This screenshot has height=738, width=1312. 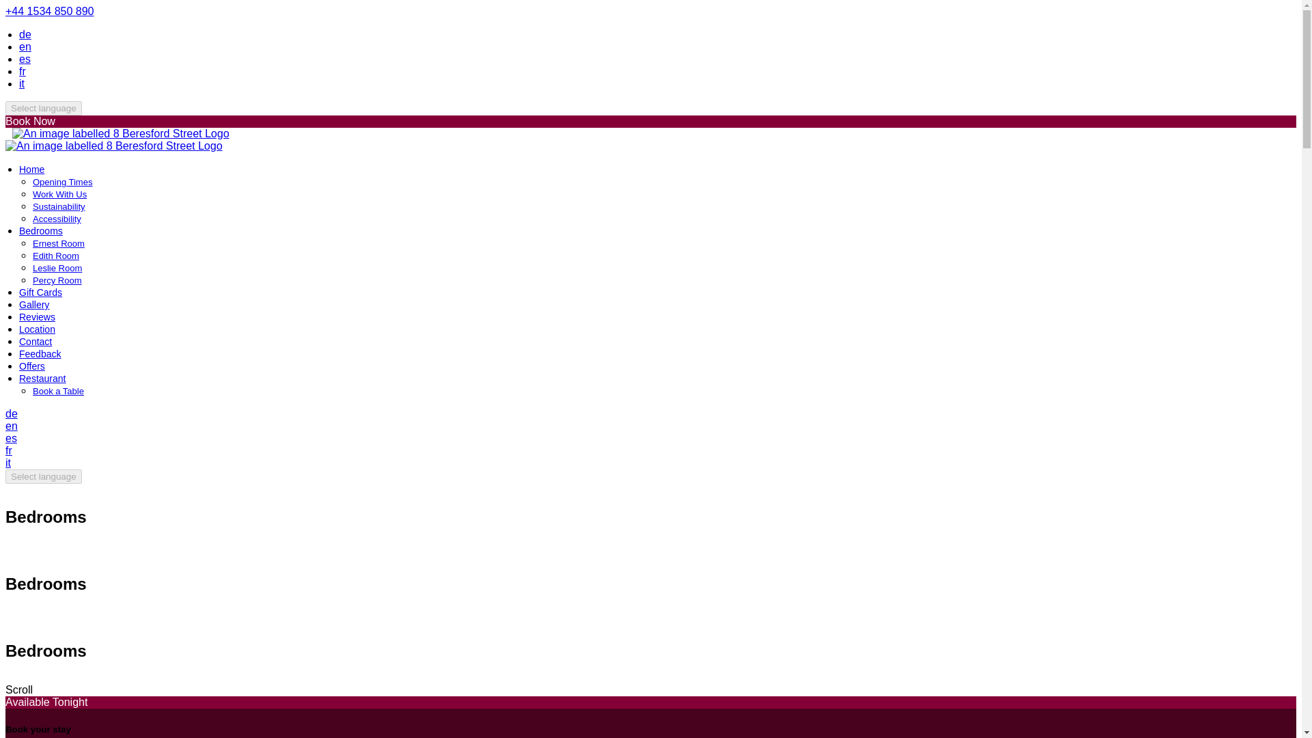 I want to click on Bedrooms, so click(x=41, y=231).